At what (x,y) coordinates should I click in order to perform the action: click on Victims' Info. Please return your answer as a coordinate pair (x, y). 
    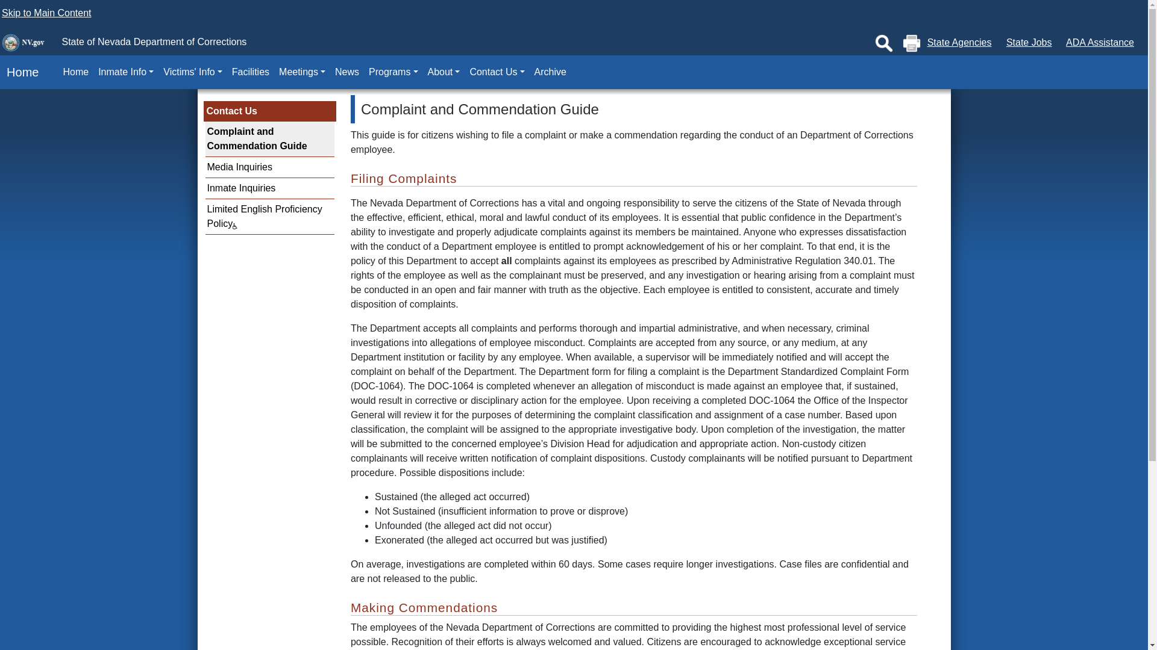
    Looking at the image, I should click on (193, 72).